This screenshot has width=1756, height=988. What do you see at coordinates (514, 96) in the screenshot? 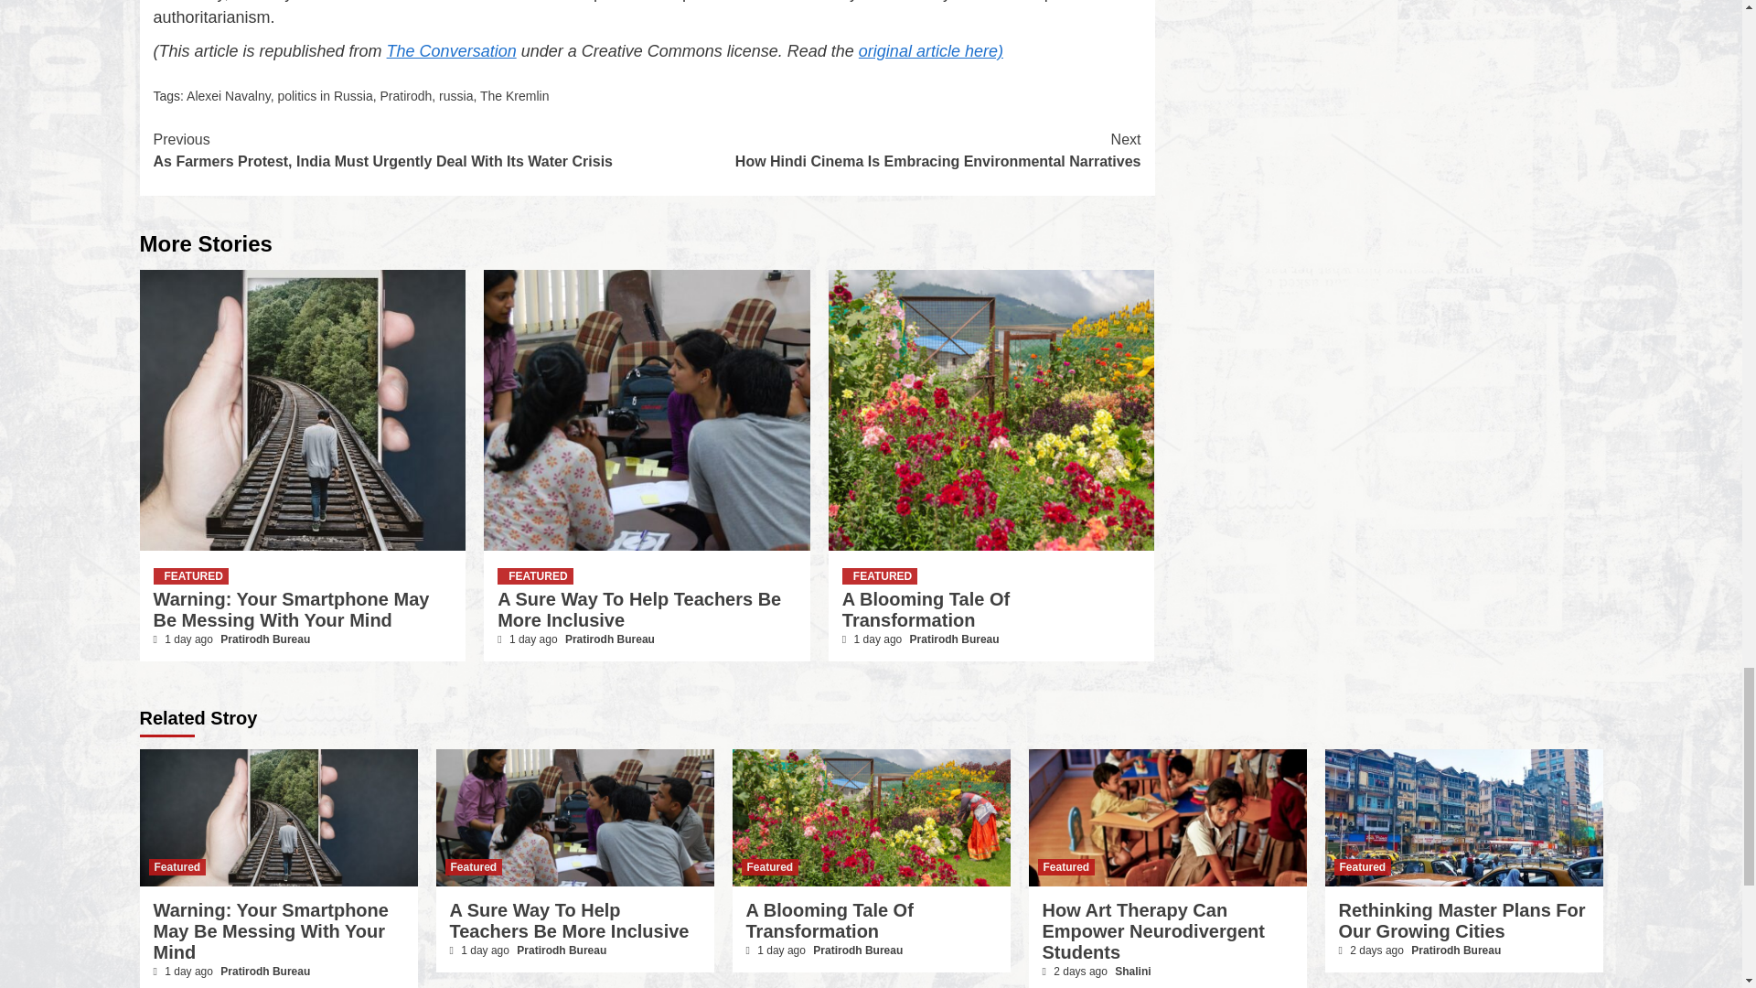
I see `The Kremlin` at bounding box center [514, 96].